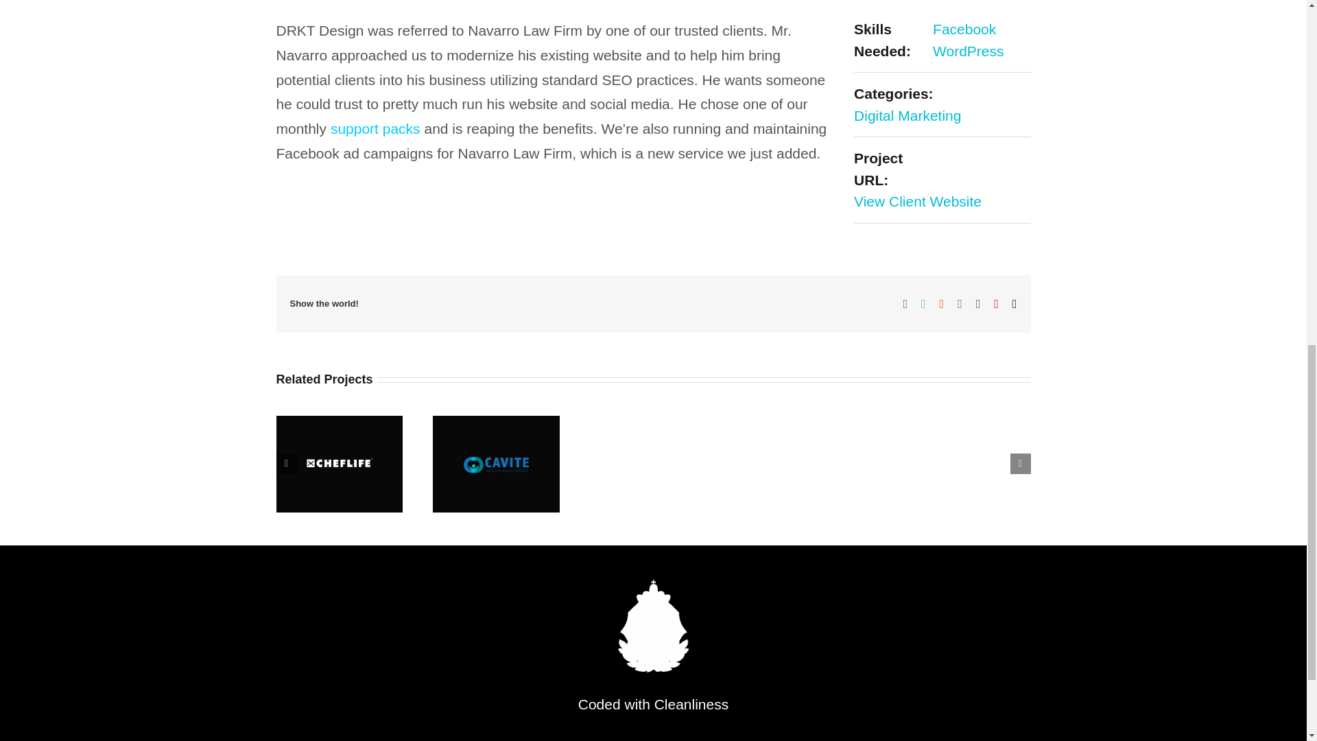 The height and width of the screenshot is (741, 1317). Describe the element at coordinates (375, 128) in the screenshot. I see `support packs` at that location.